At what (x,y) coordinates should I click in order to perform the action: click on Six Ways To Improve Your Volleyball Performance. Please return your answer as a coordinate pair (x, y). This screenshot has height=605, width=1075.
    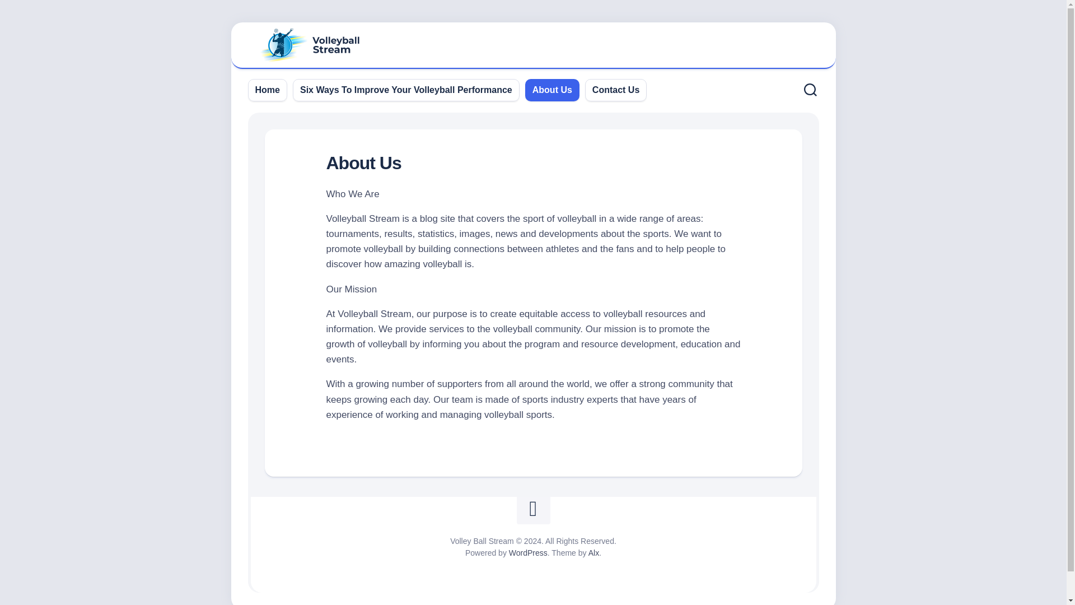
    Looking at the image, I should click on (406, 90).